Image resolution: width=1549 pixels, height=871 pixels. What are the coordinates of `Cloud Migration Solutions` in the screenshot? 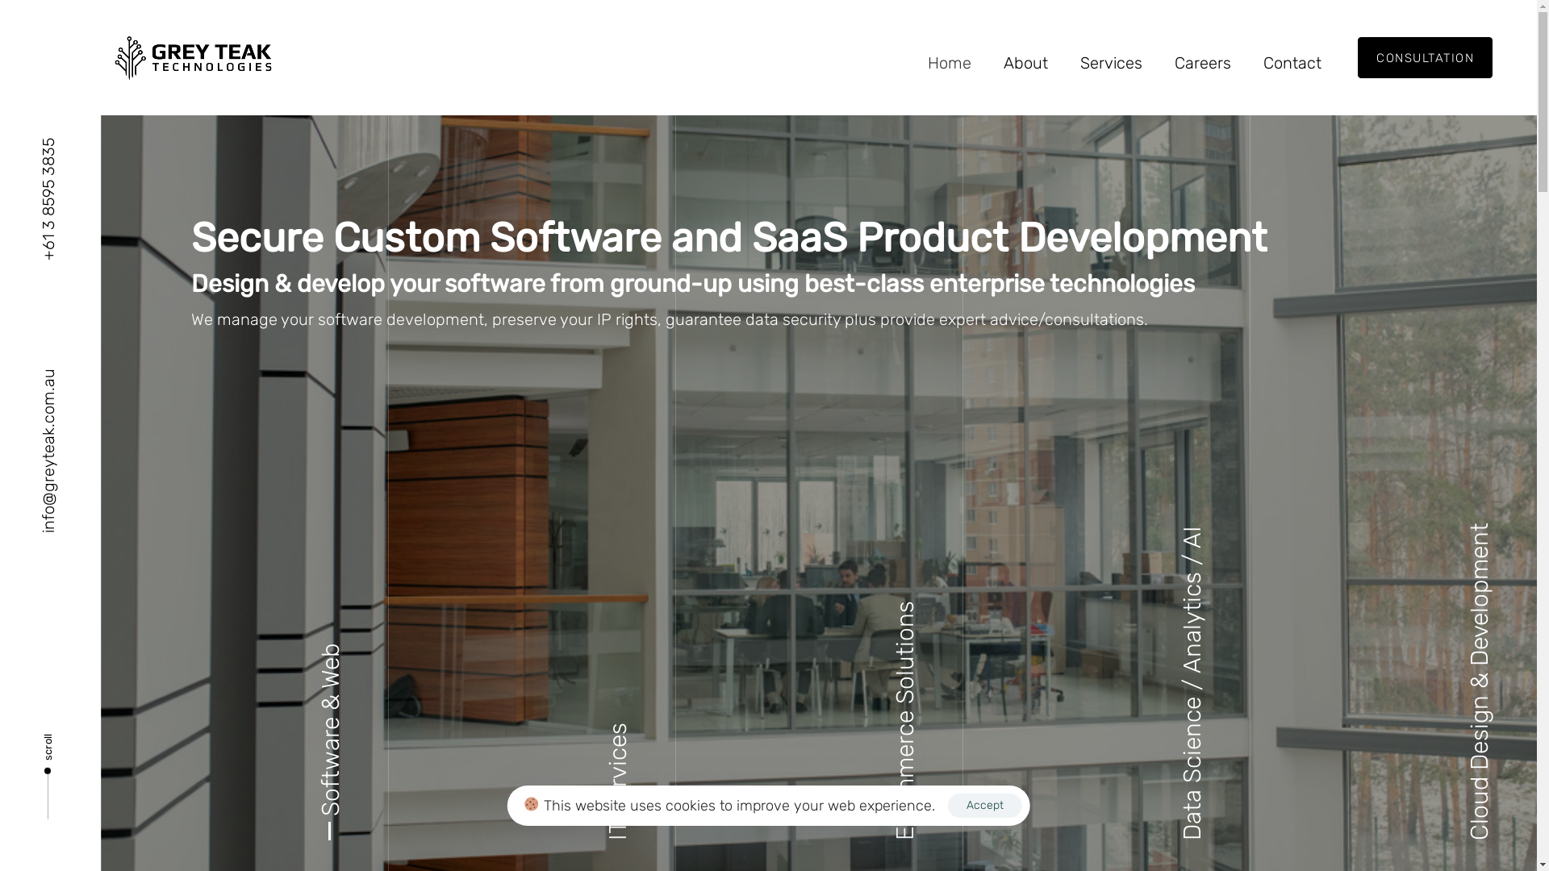 It's located at (768, 639).